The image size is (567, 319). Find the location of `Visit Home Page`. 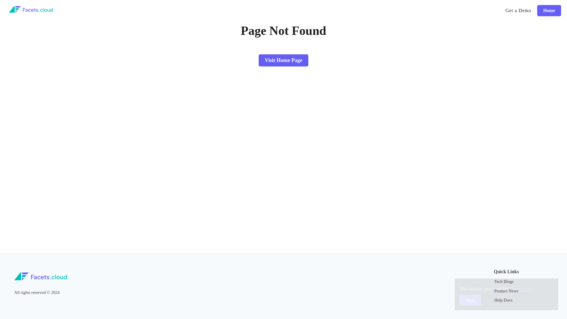

Visit Home Page is located at coordinates (283, 60).